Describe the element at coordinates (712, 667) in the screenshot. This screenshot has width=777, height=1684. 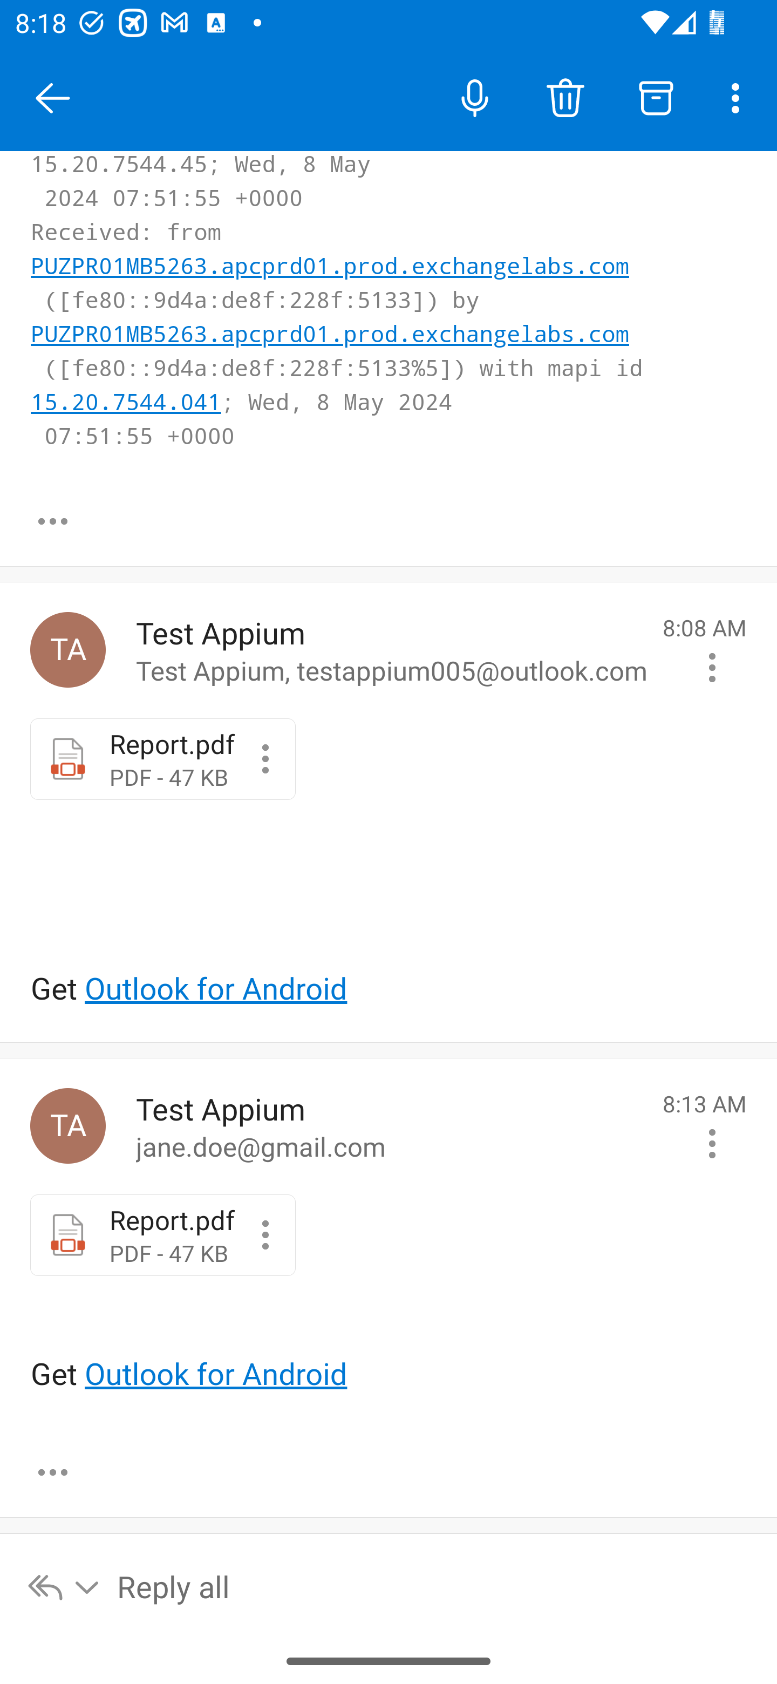
I see `Message actions` at that location.